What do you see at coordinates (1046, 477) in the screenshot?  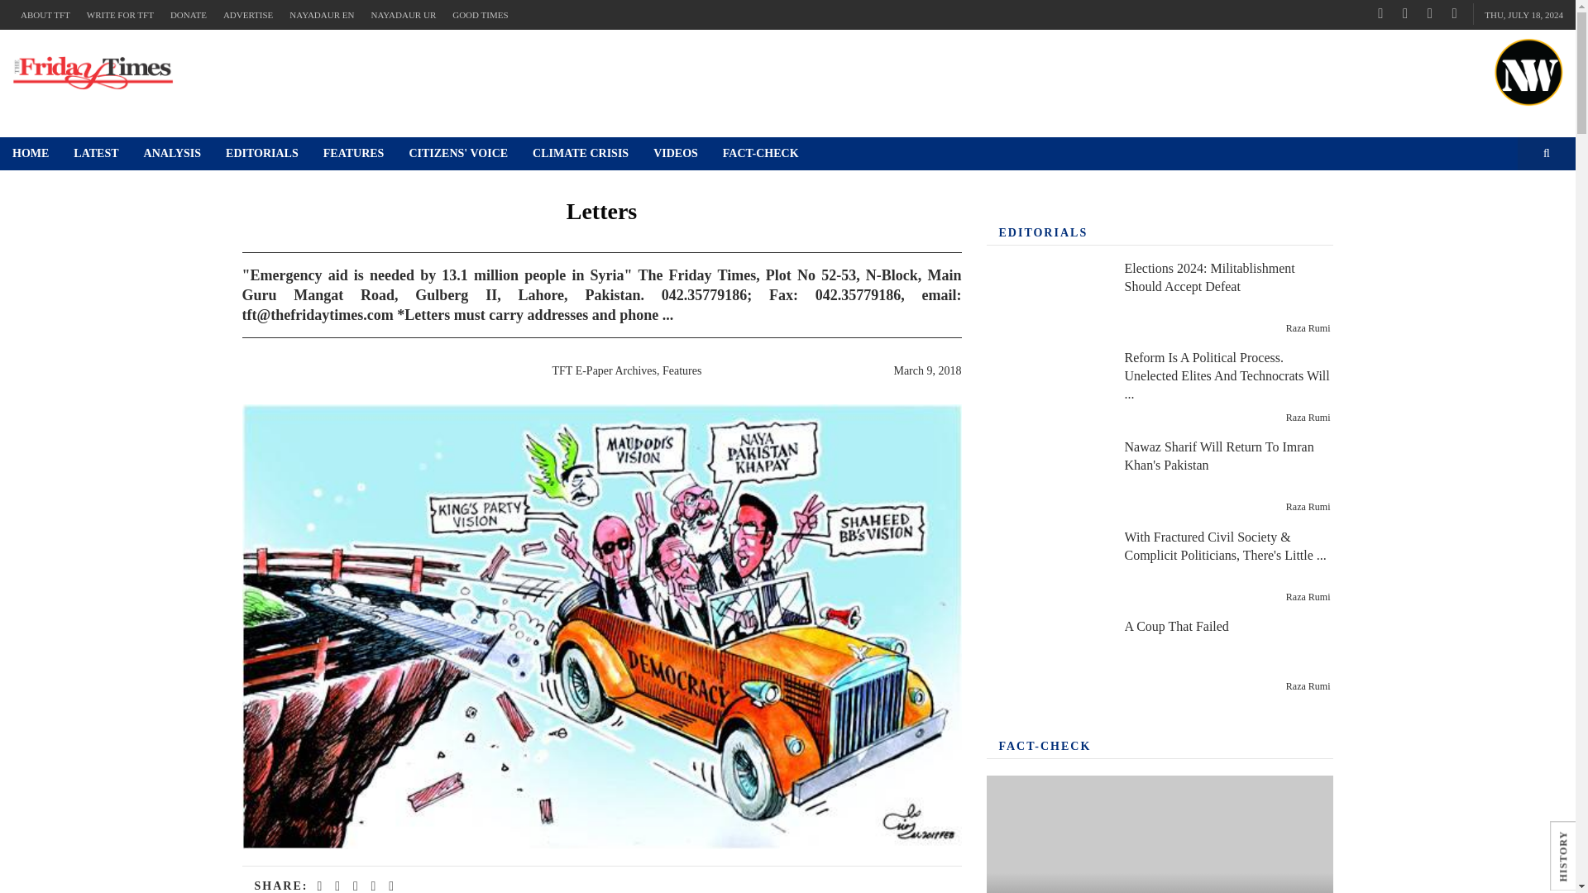 I see `Nawaz Sharif Will Return To Imran Khan's Pakistan` at bounding box center [1046, 477].